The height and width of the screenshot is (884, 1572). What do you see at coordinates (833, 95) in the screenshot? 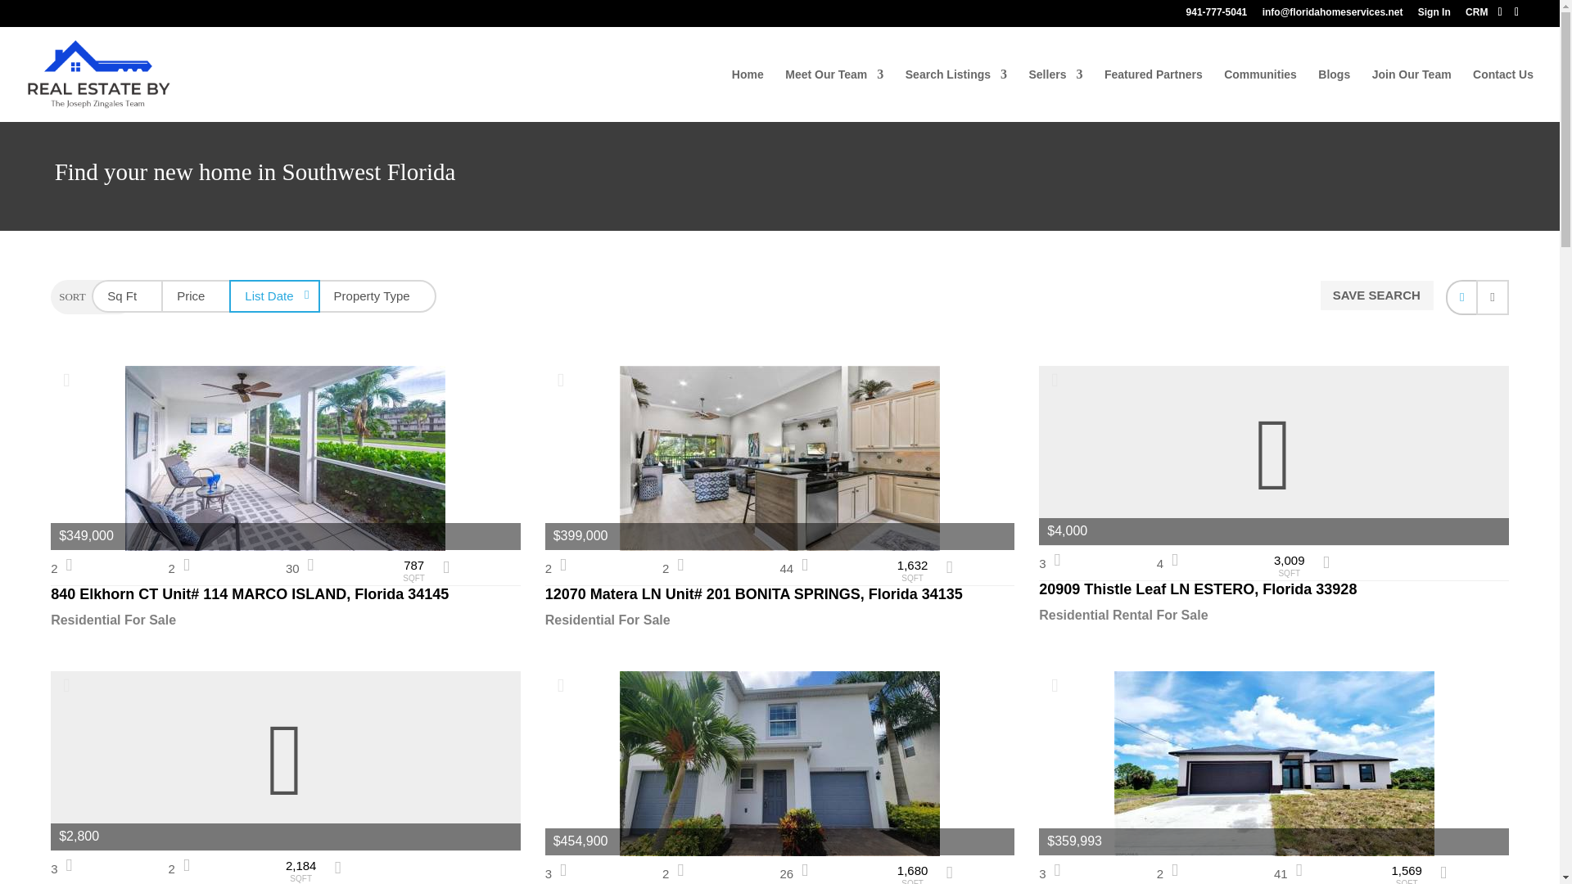
I see `Meet Our Team` at bounding box center [833, 95].